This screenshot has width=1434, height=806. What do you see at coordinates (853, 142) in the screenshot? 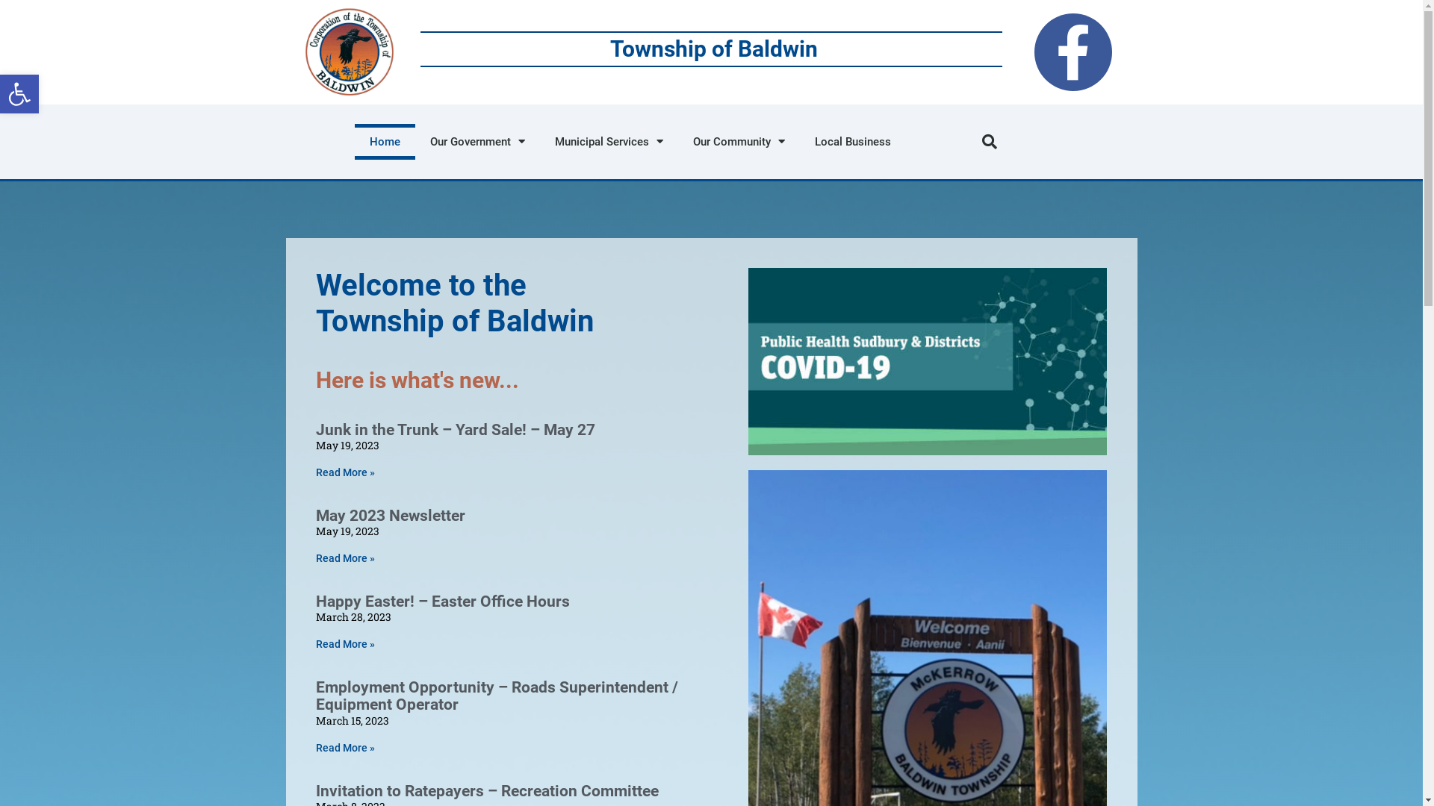
I see `Local Business` at bounding box center [853, 142].